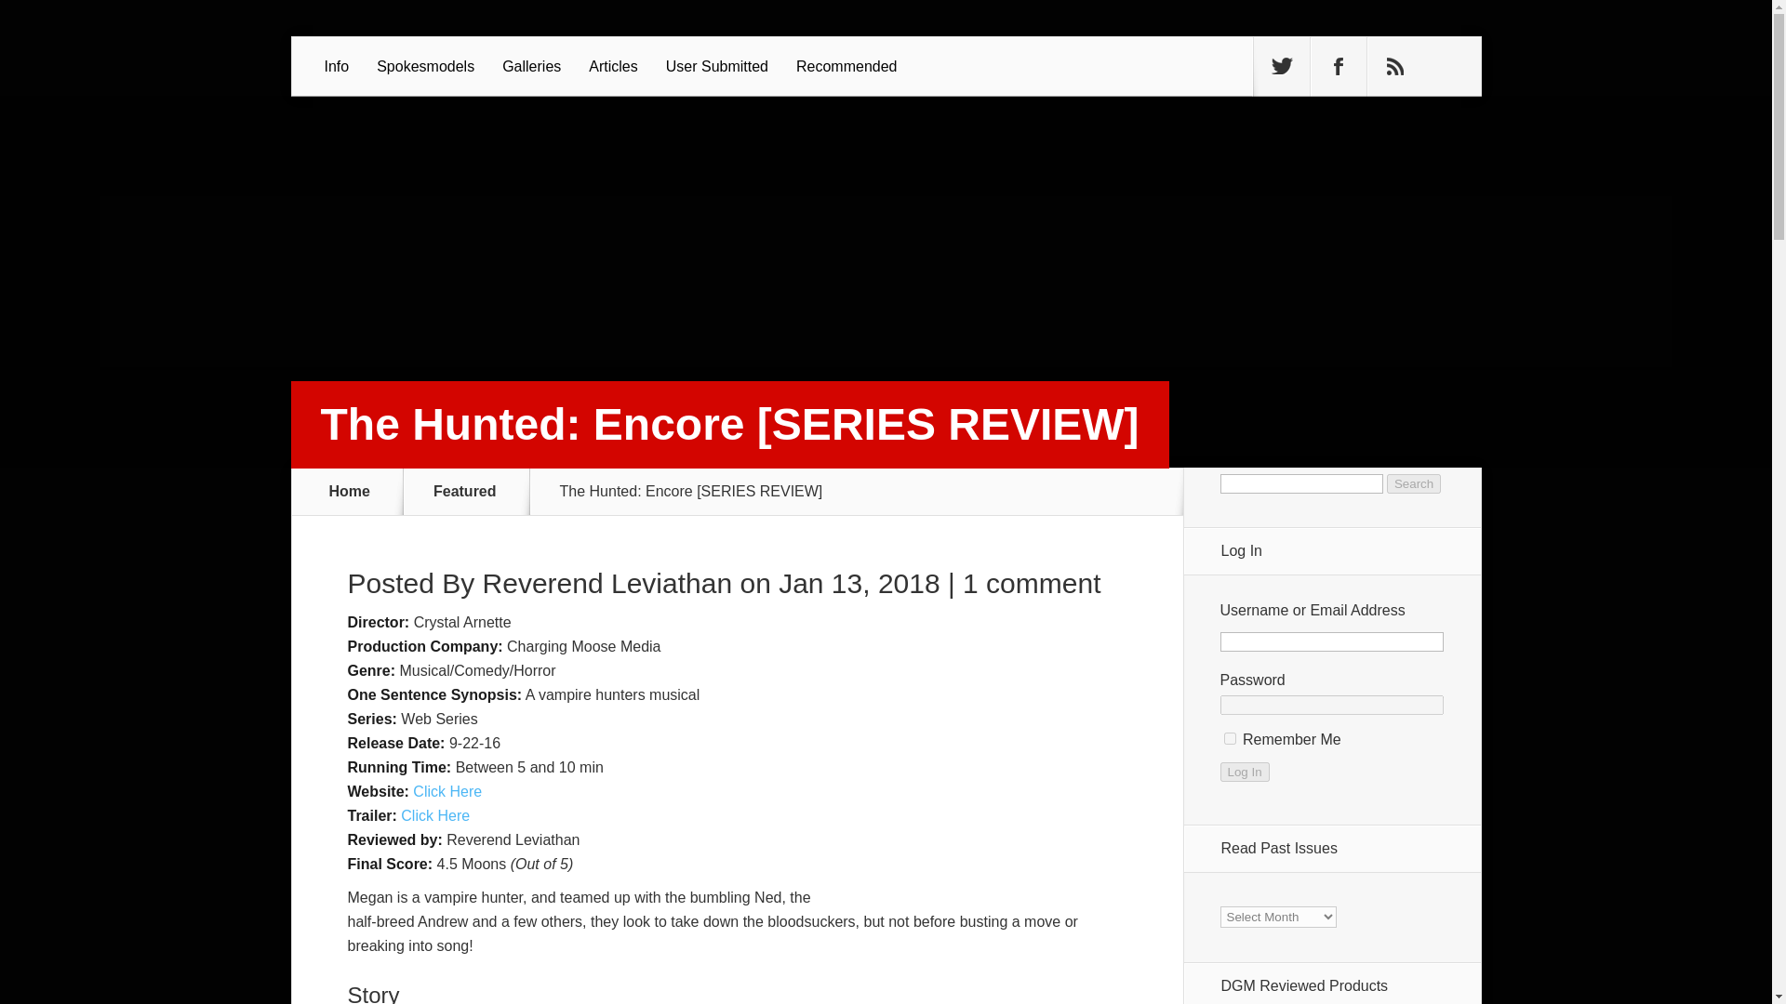 Image resolution: width=1786 pixels, height=1004 pixels. Describe the element at coordinates (1230, 738) in the screenshot. I see `forever` at that location.